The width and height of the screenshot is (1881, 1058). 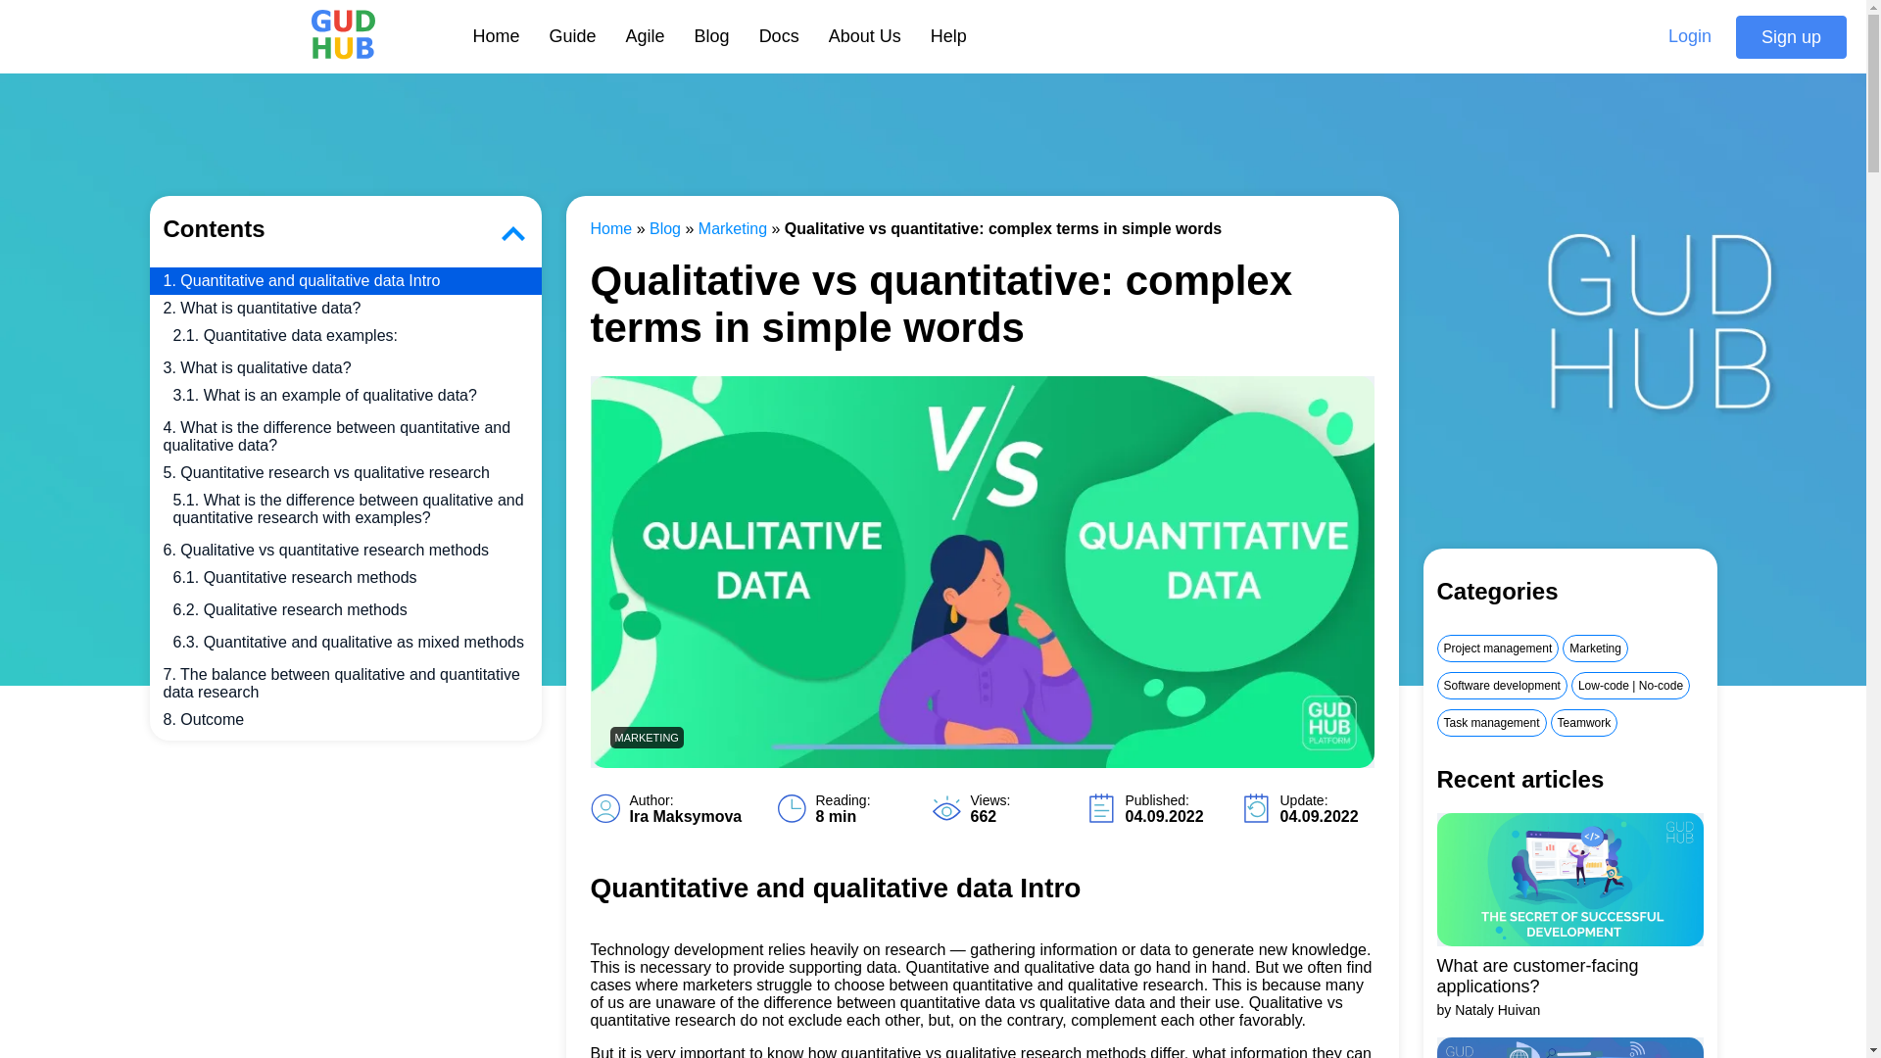 I want to click on Marketing, so click(x=1595, y=649).